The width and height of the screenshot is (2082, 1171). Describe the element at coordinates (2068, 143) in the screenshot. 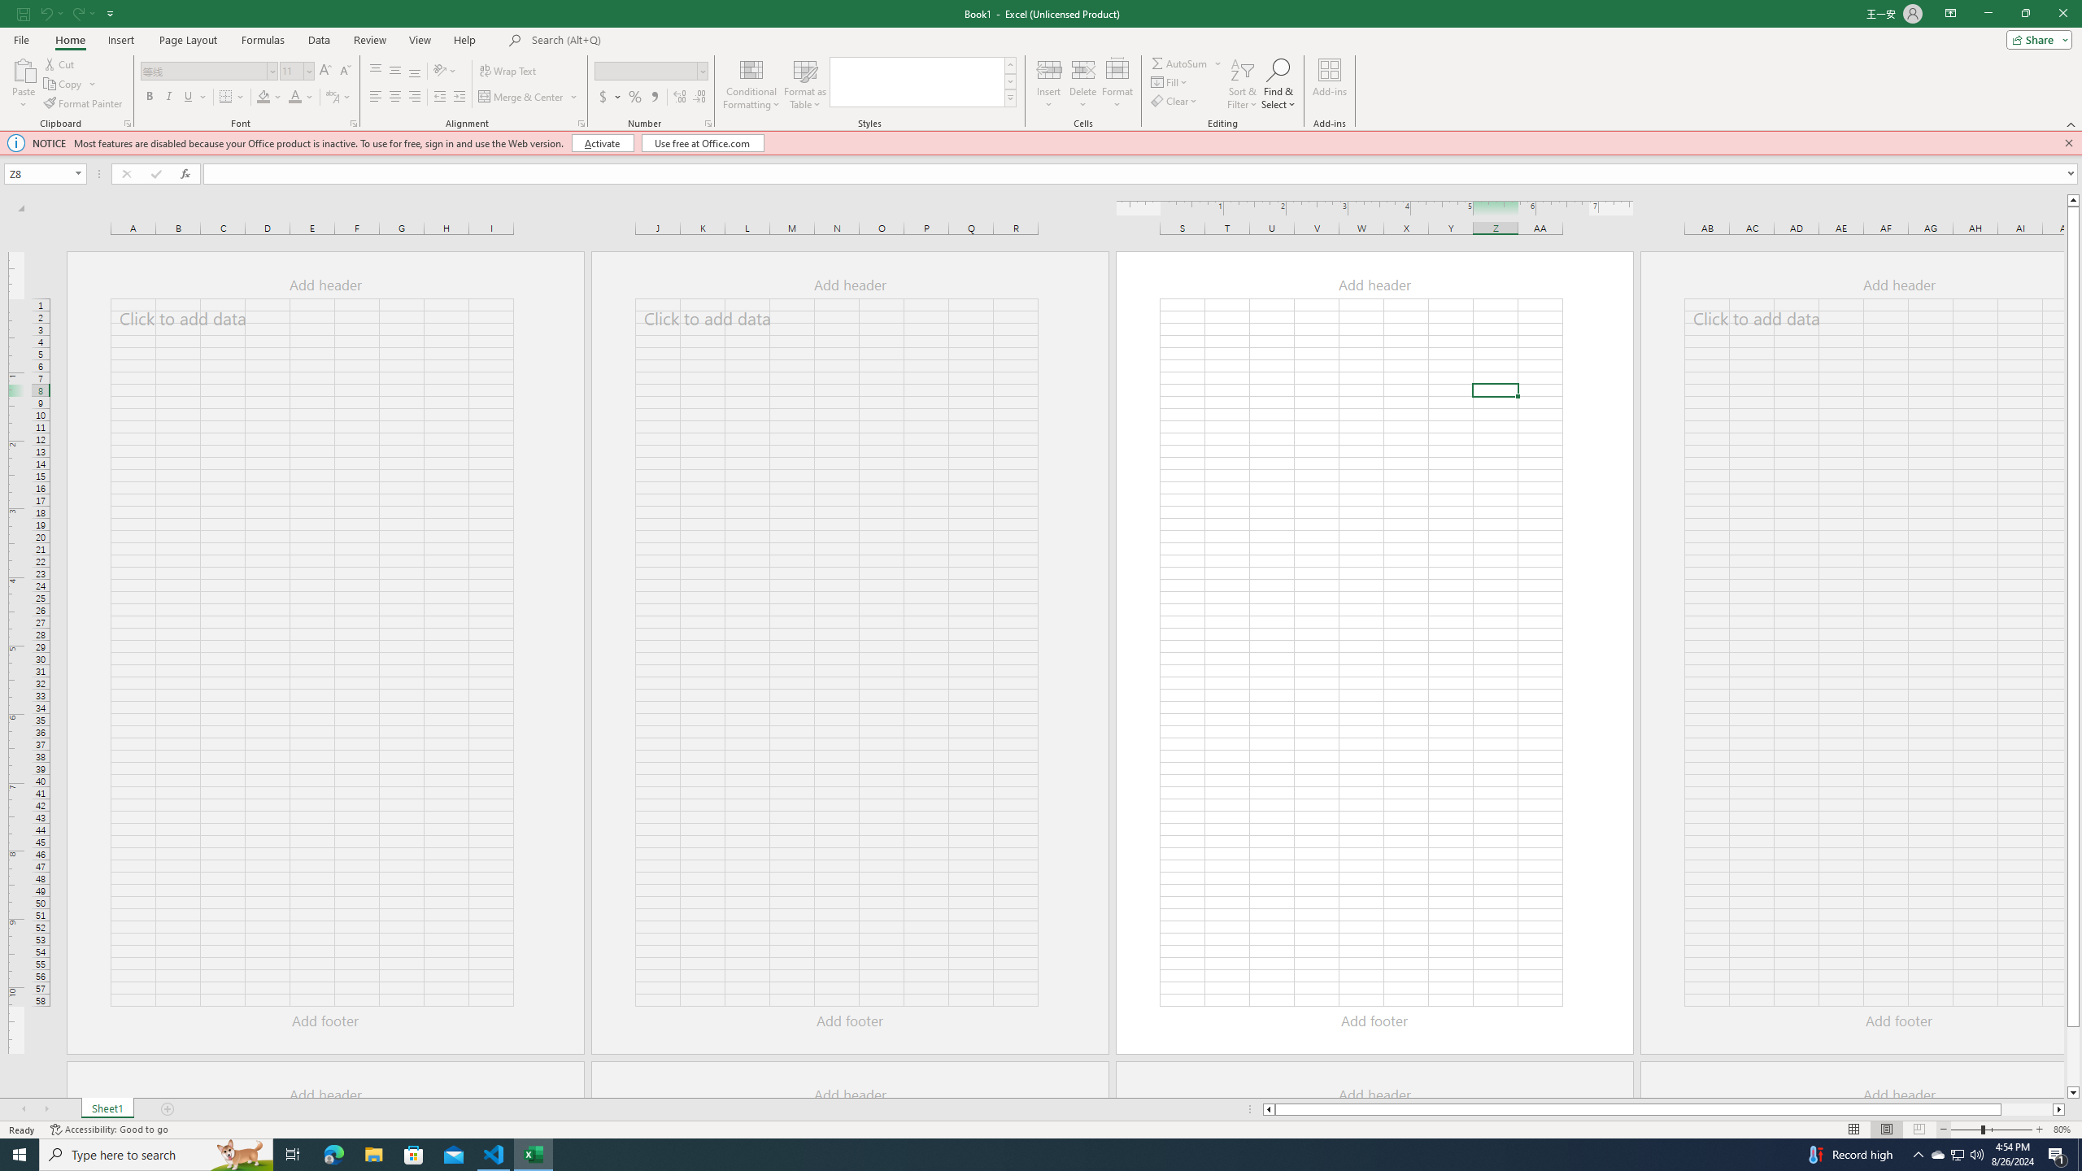

I see `Close this message` at that location.